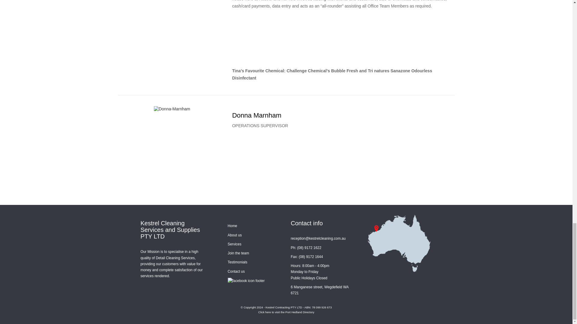  Describe the element at coordinates (237, 262) in the screenshot. I see `Testimonials` at that location.